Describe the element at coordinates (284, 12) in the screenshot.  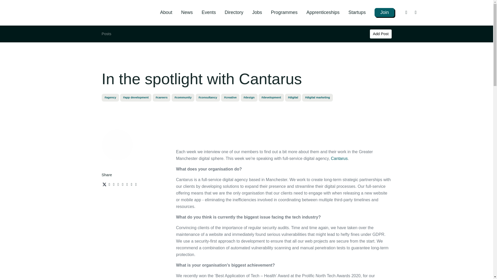
I see `Programmes` at that location.